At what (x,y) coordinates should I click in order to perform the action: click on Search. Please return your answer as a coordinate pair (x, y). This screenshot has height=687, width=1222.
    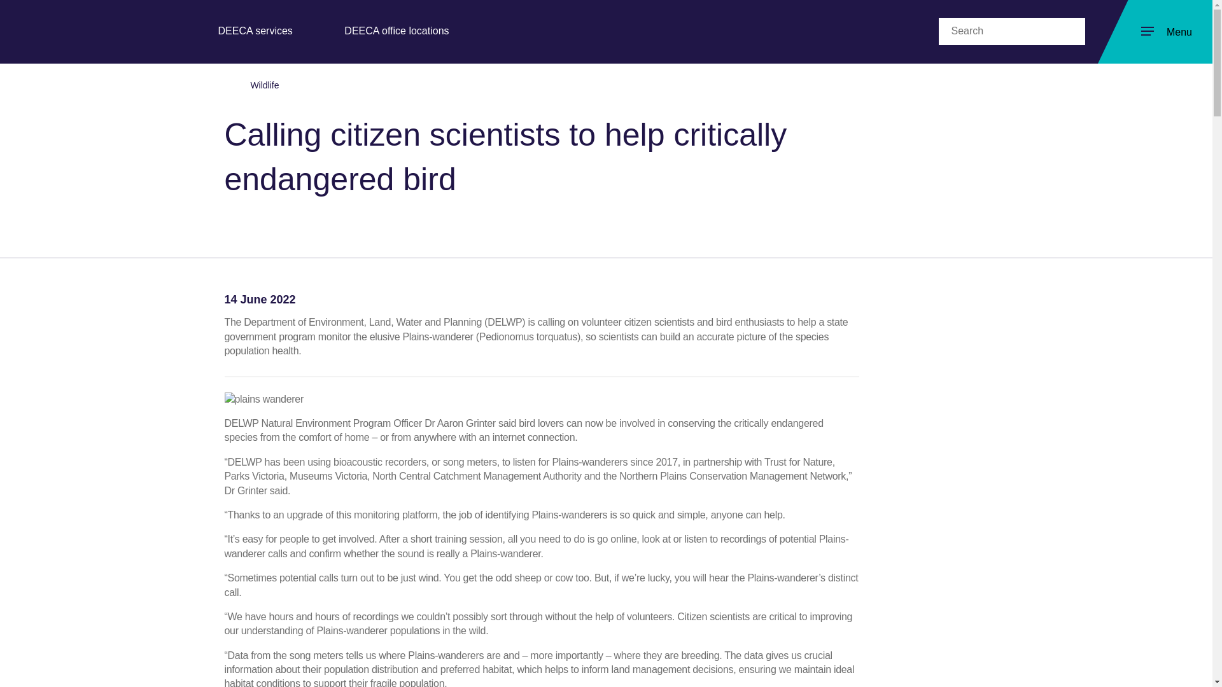
    Looking at the image, I should click on (997, 31).